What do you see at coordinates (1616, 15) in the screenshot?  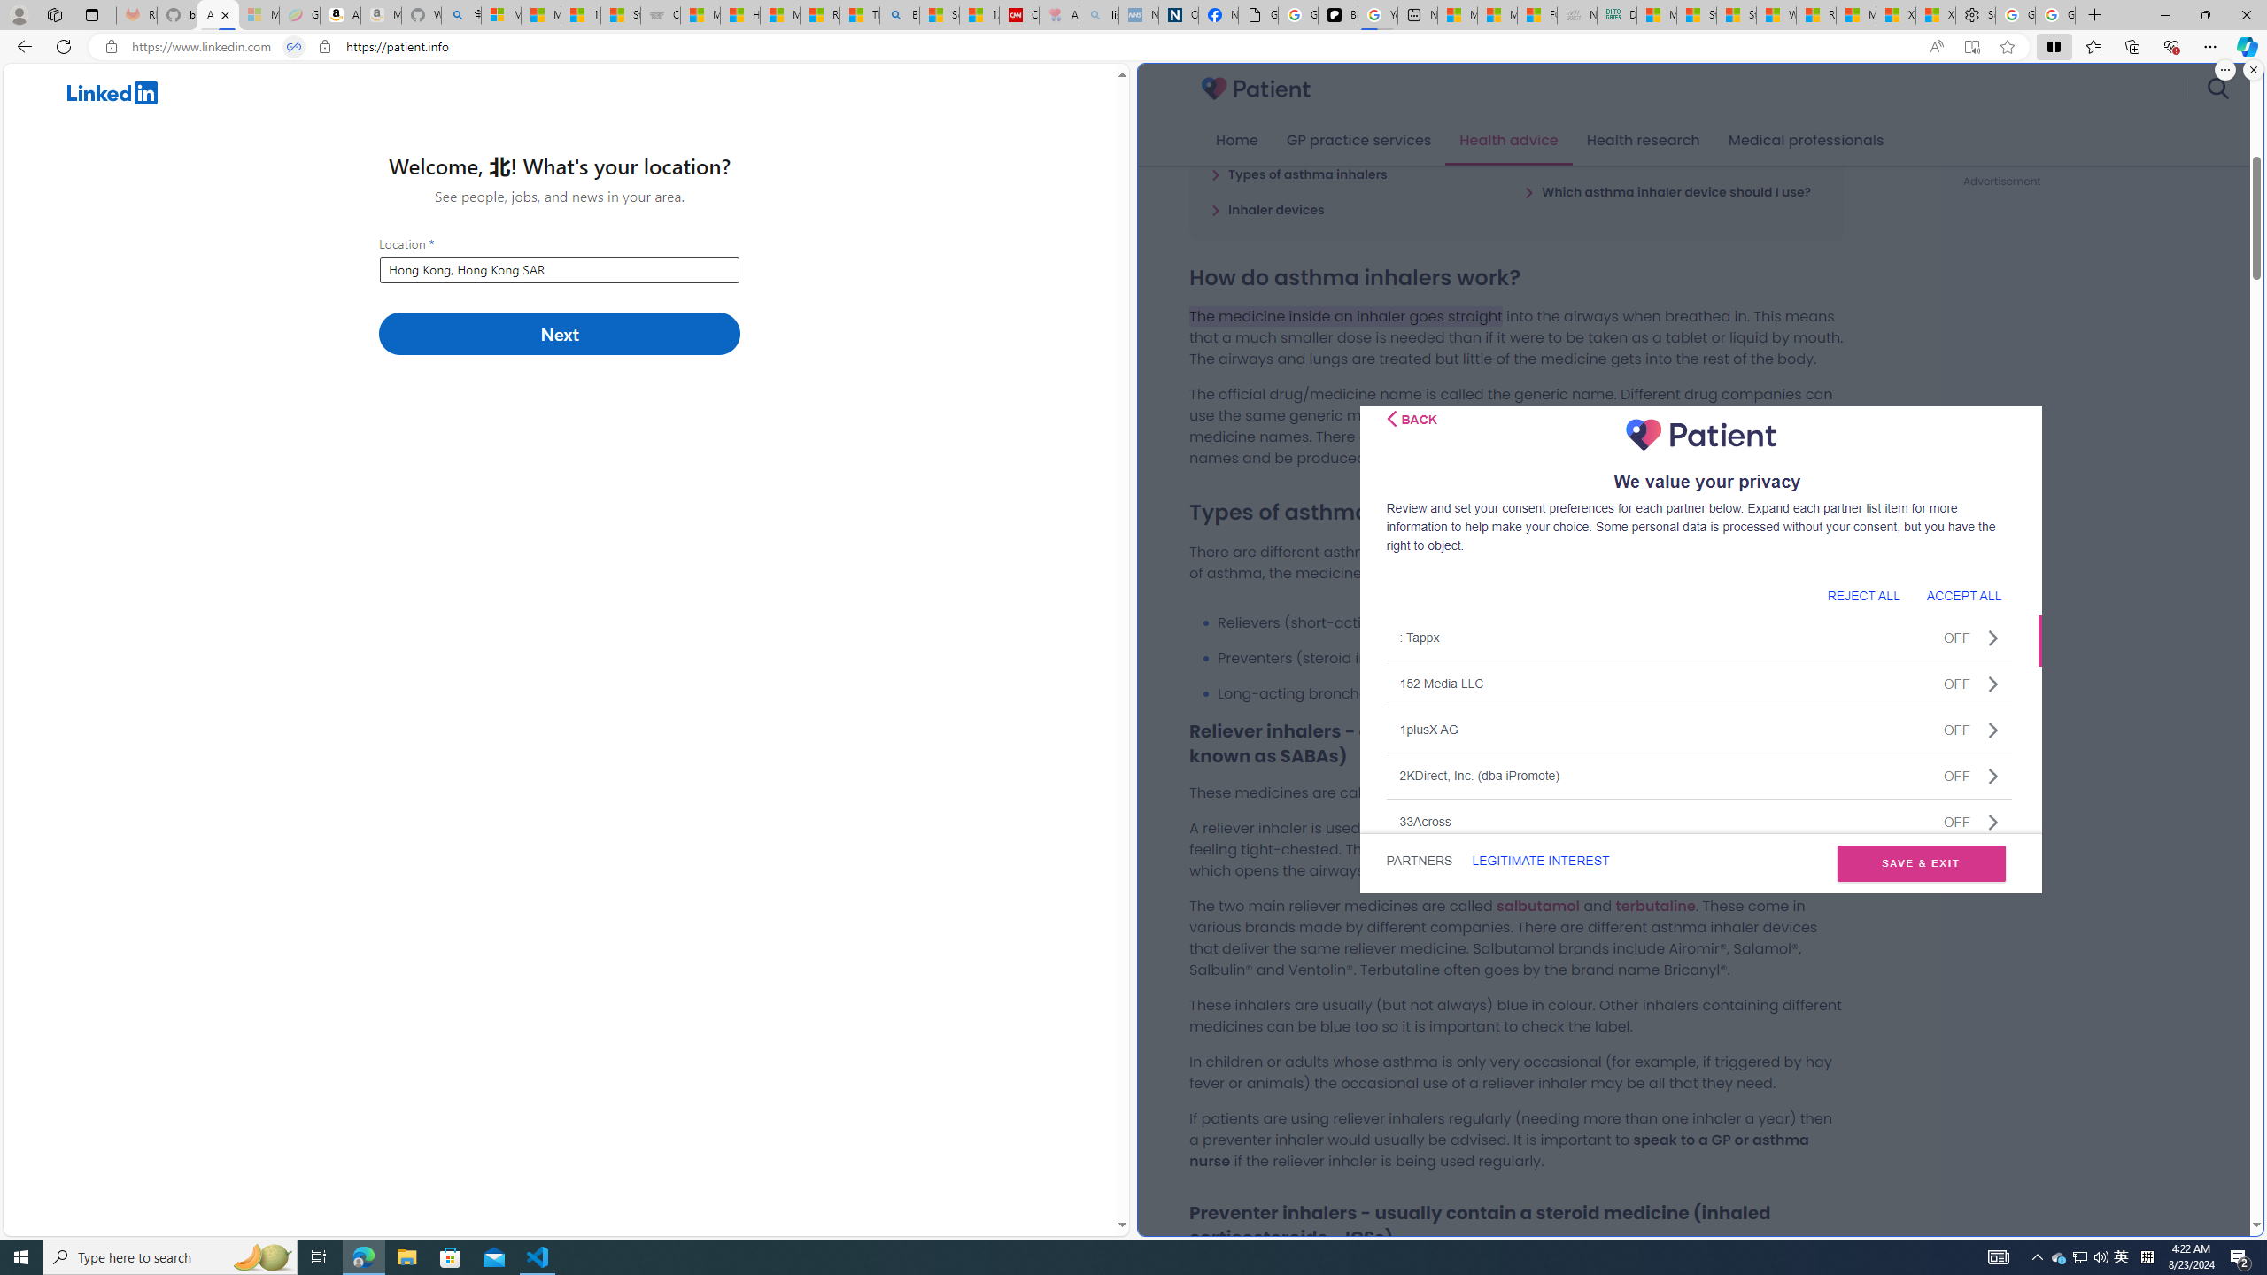 I see `DITOGAMES AG Imprint` at bounding box center [1616, 15].